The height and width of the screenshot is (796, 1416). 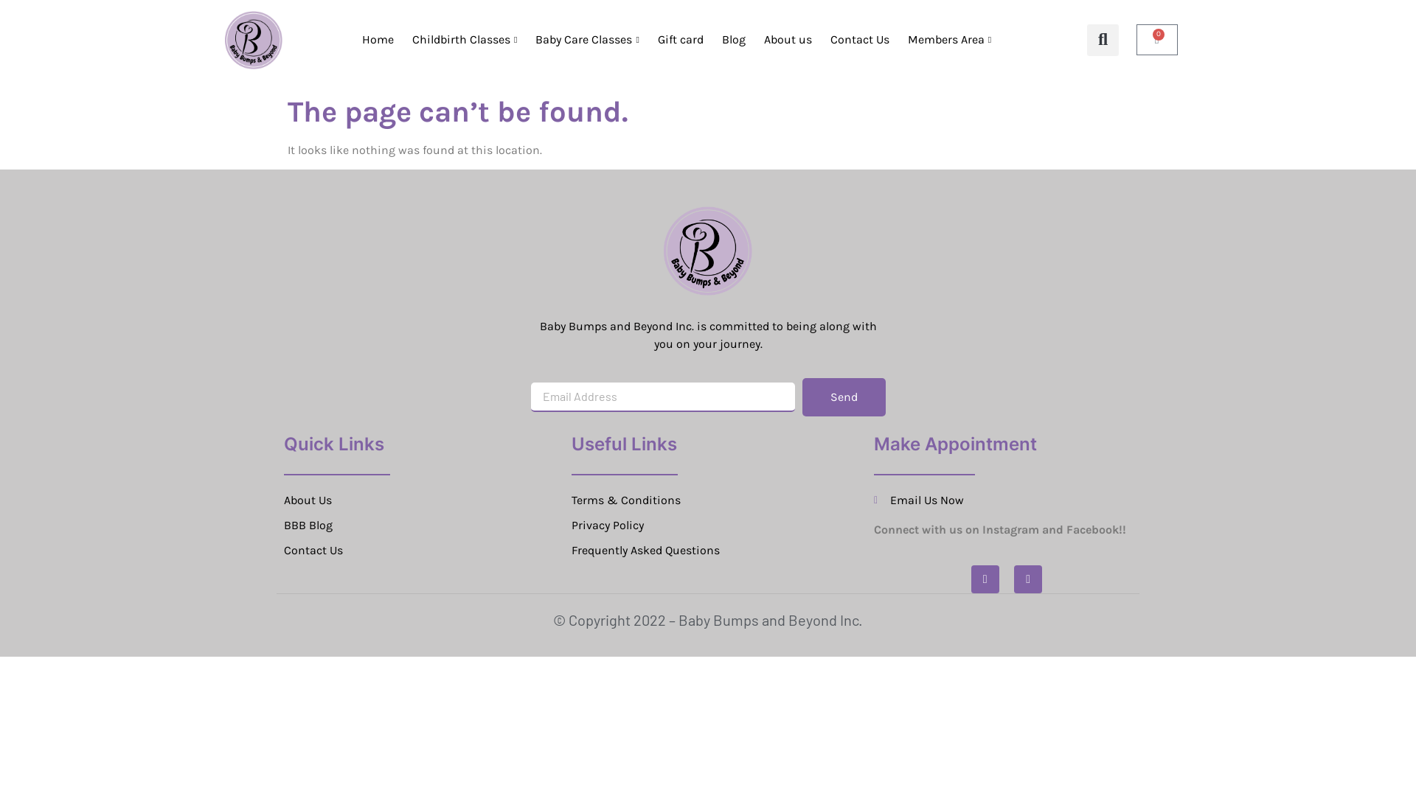 What do you see at coordinates (712, 500) in the screenshot?
I see `Terms & Conditions` at bounding box center [712, 500].